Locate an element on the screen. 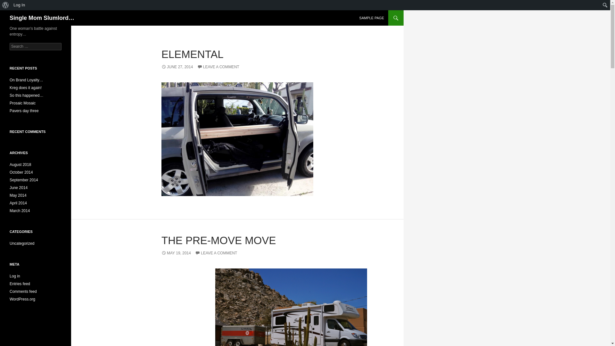 This screenshot has height=346, width=615. LEAVE A COMMENT is located at coordinates (216, 253).